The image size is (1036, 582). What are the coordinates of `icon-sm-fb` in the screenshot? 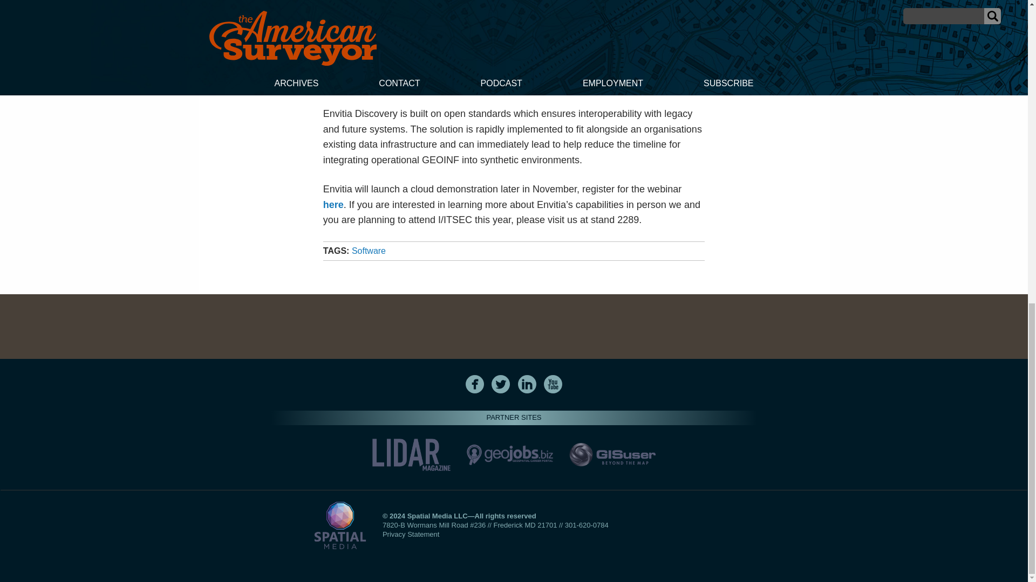 It's located at (475, 384).